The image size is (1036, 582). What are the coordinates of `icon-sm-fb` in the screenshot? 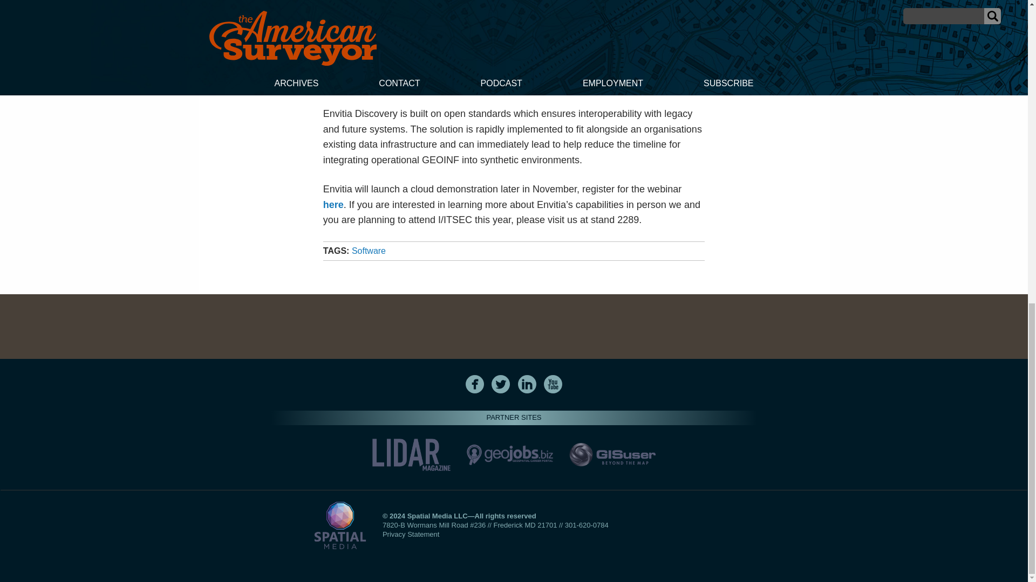 It's located at (475, 384).